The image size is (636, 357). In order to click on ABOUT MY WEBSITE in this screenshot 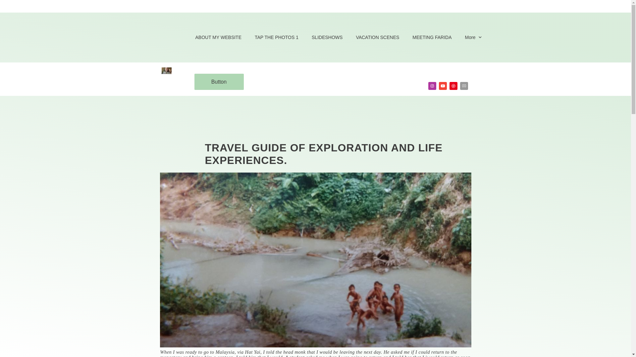, I will do `click(218, 37)`.